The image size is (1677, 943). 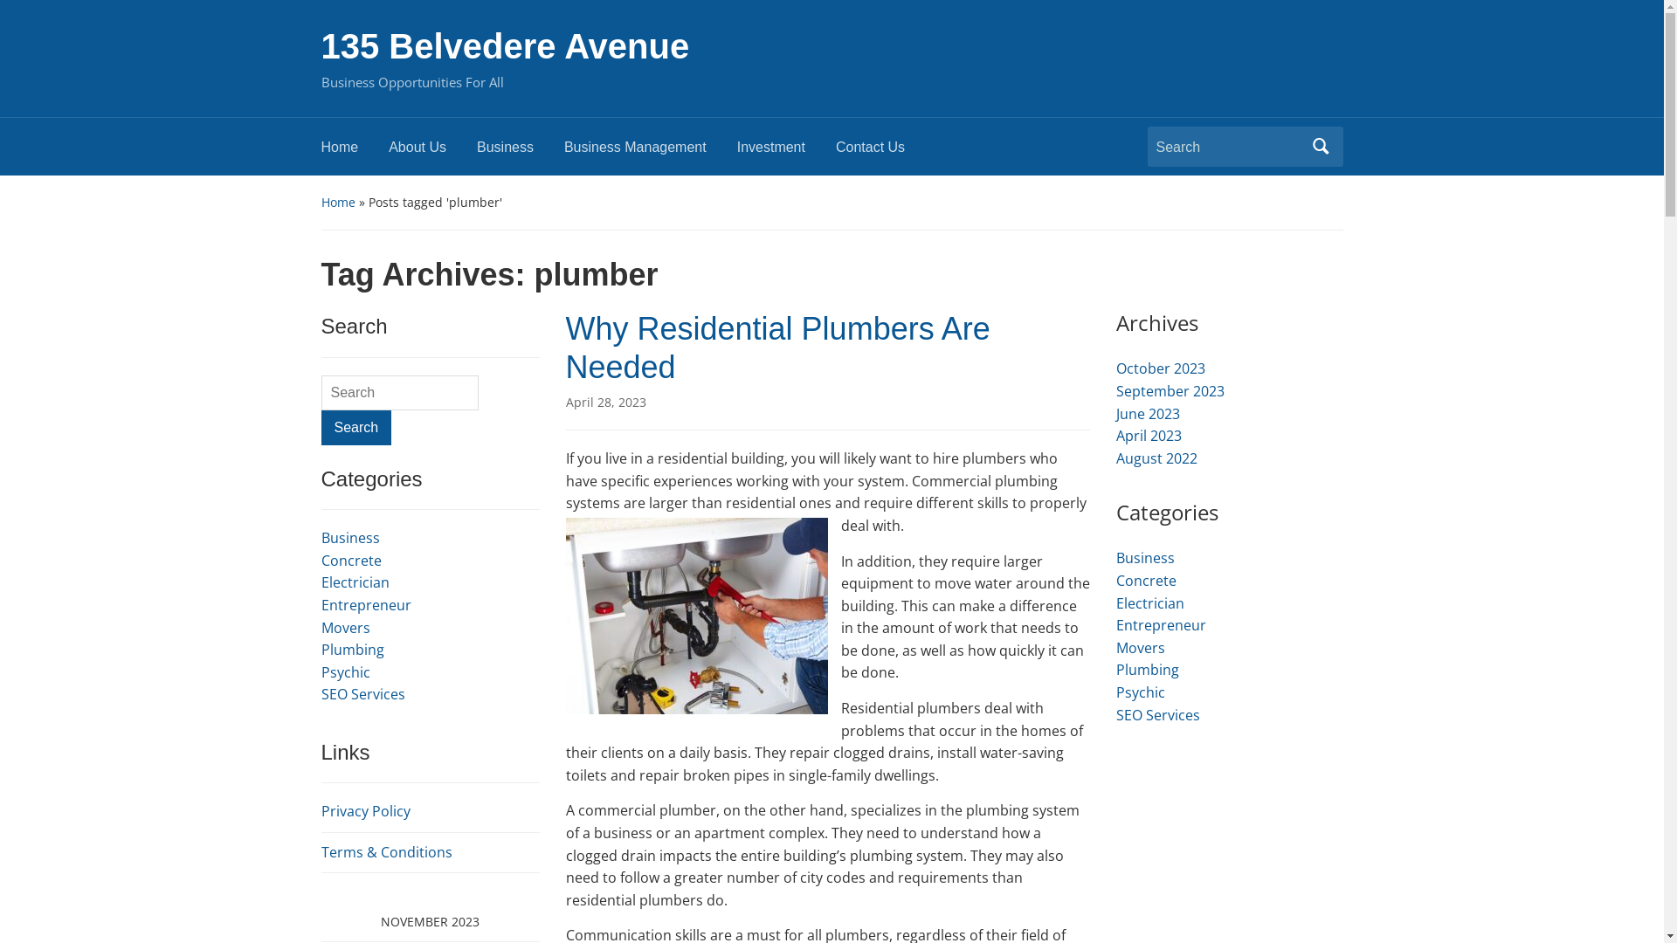 I want to click on Movers, so click(x=346, y=628).